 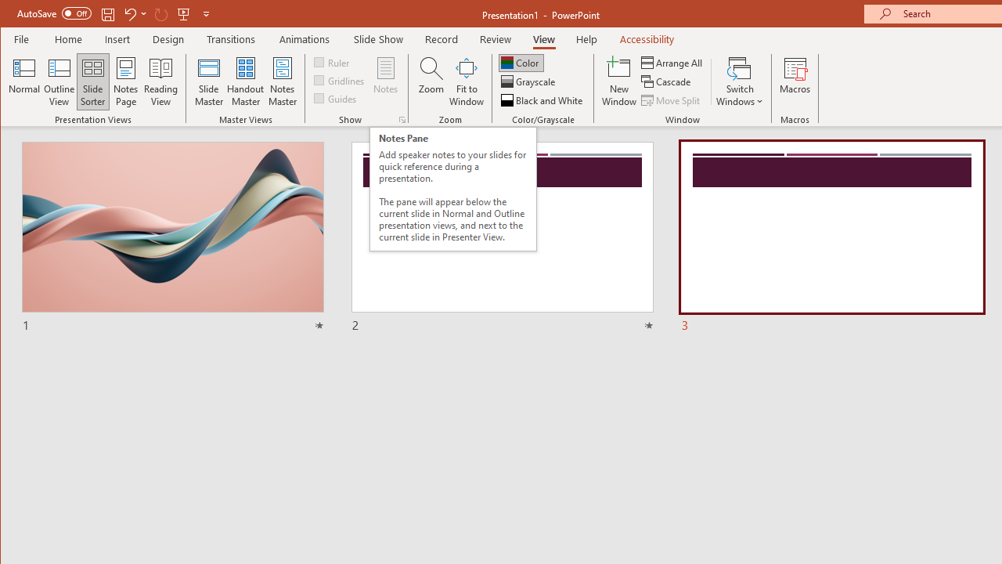 I want to click on Outline View, so click(x=59, y=81).